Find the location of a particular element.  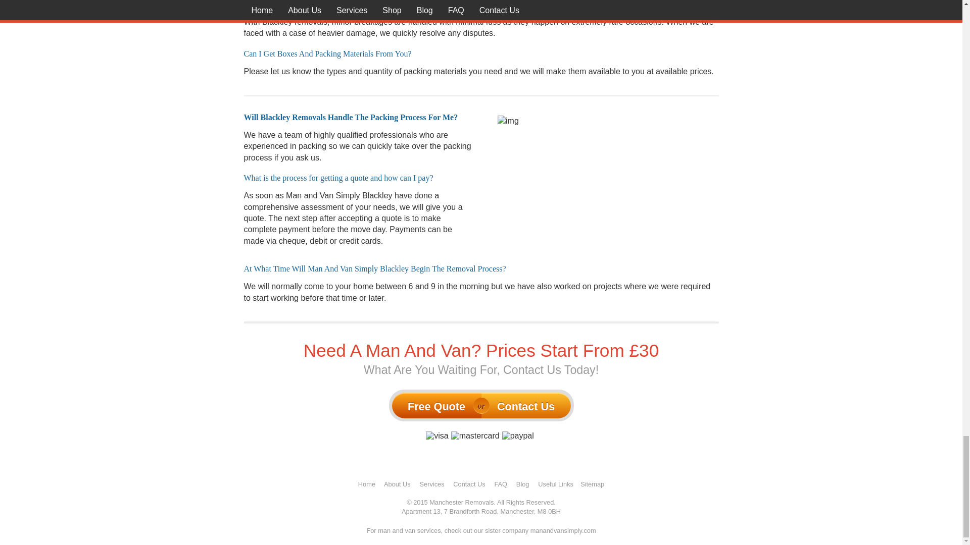

About Us is located at coordinates (397, 483).